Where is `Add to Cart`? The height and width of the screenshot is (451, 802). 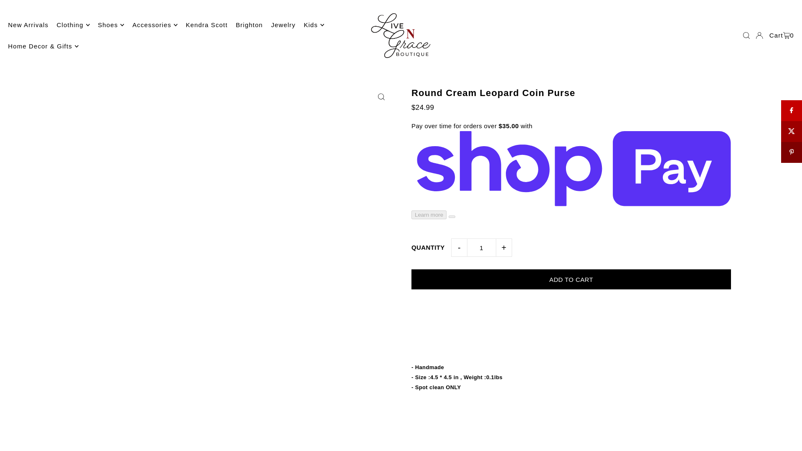 Add to Cart is located at coordinates (571, 279).